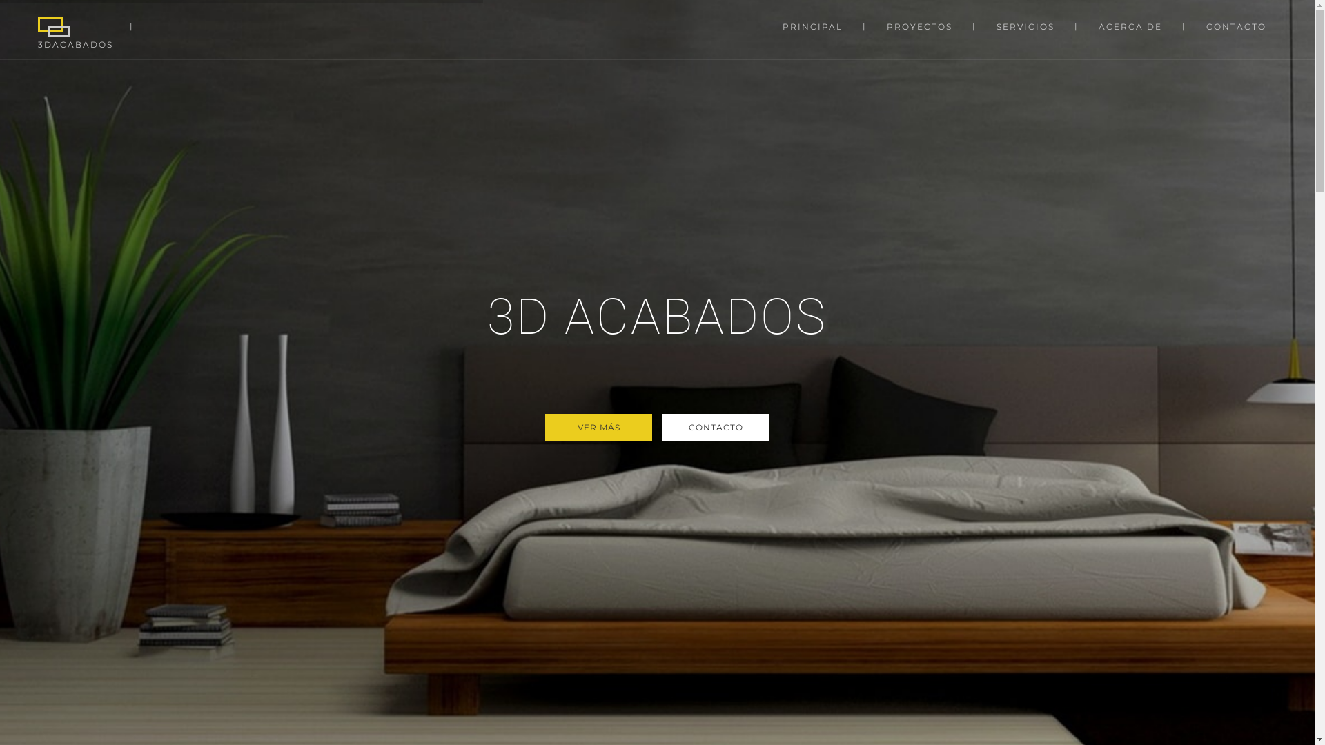  What do you see at coordinates (716, 428) in the screenshot?
I see `CONTACTO` at bounding box center [716, 428].